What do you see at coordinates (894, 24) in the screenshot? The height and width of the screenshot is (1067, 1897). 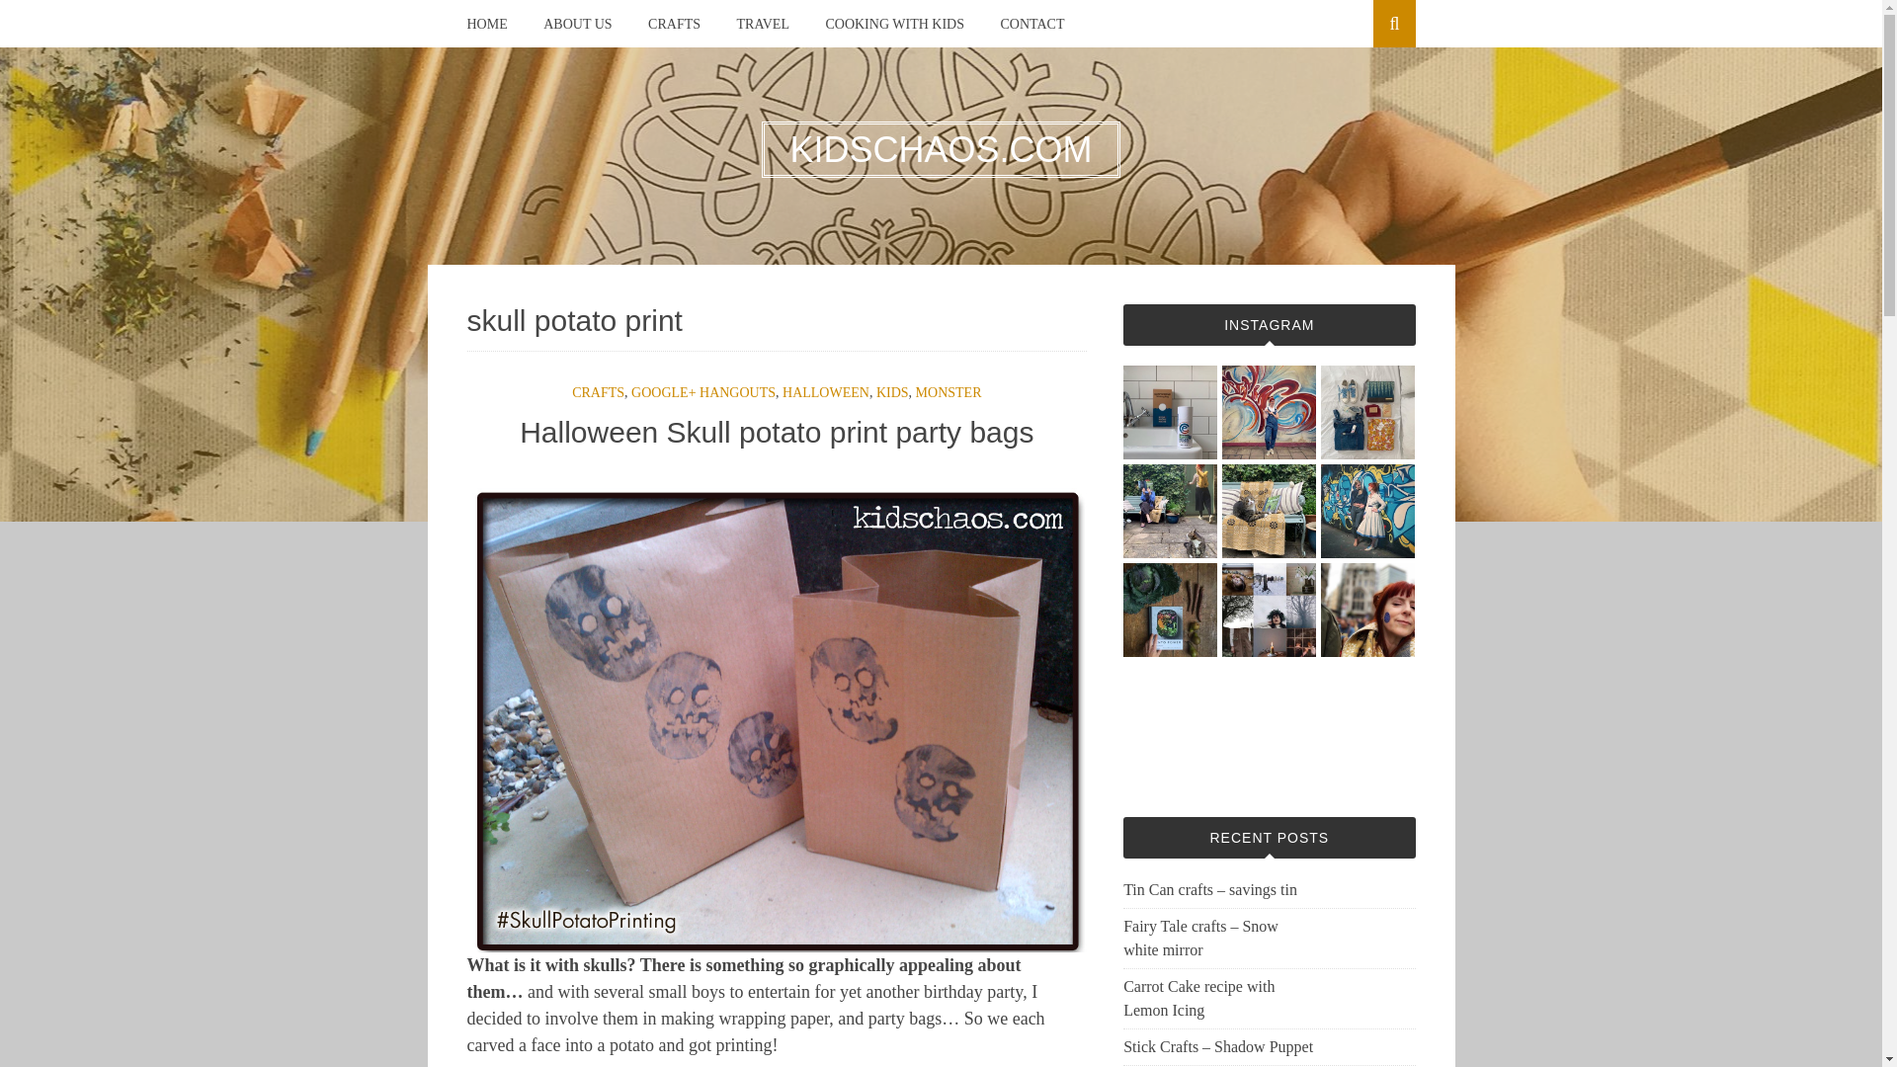 I see `easy and quick recipes your kids can make with you` at bounding box center [894, 24].